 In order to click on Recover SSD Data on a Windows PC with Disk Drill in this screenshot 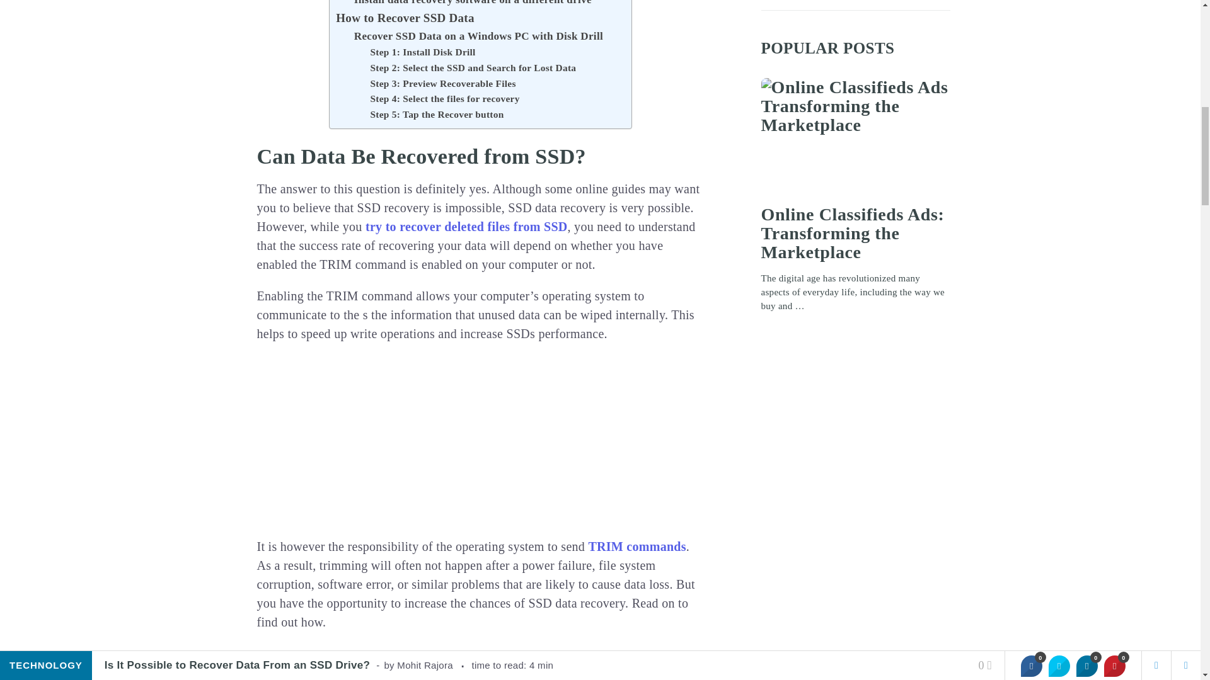, I will do `click(478, 37)`.